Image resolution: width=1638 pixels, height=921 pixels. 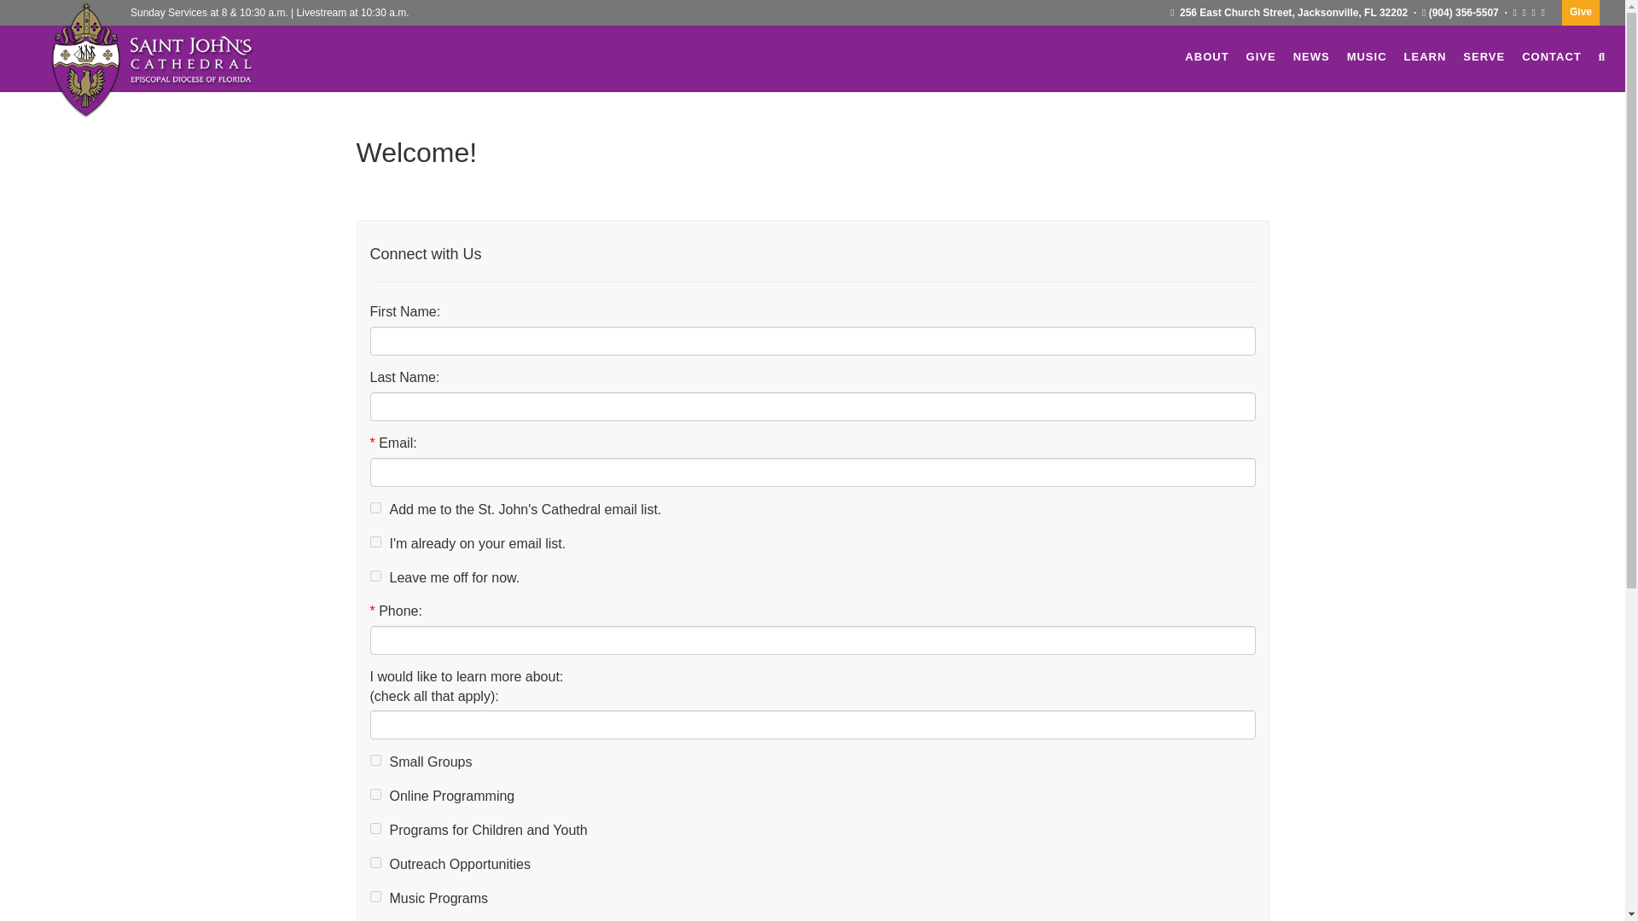 I want to click on NEWS, so click(x=1312, y=56).